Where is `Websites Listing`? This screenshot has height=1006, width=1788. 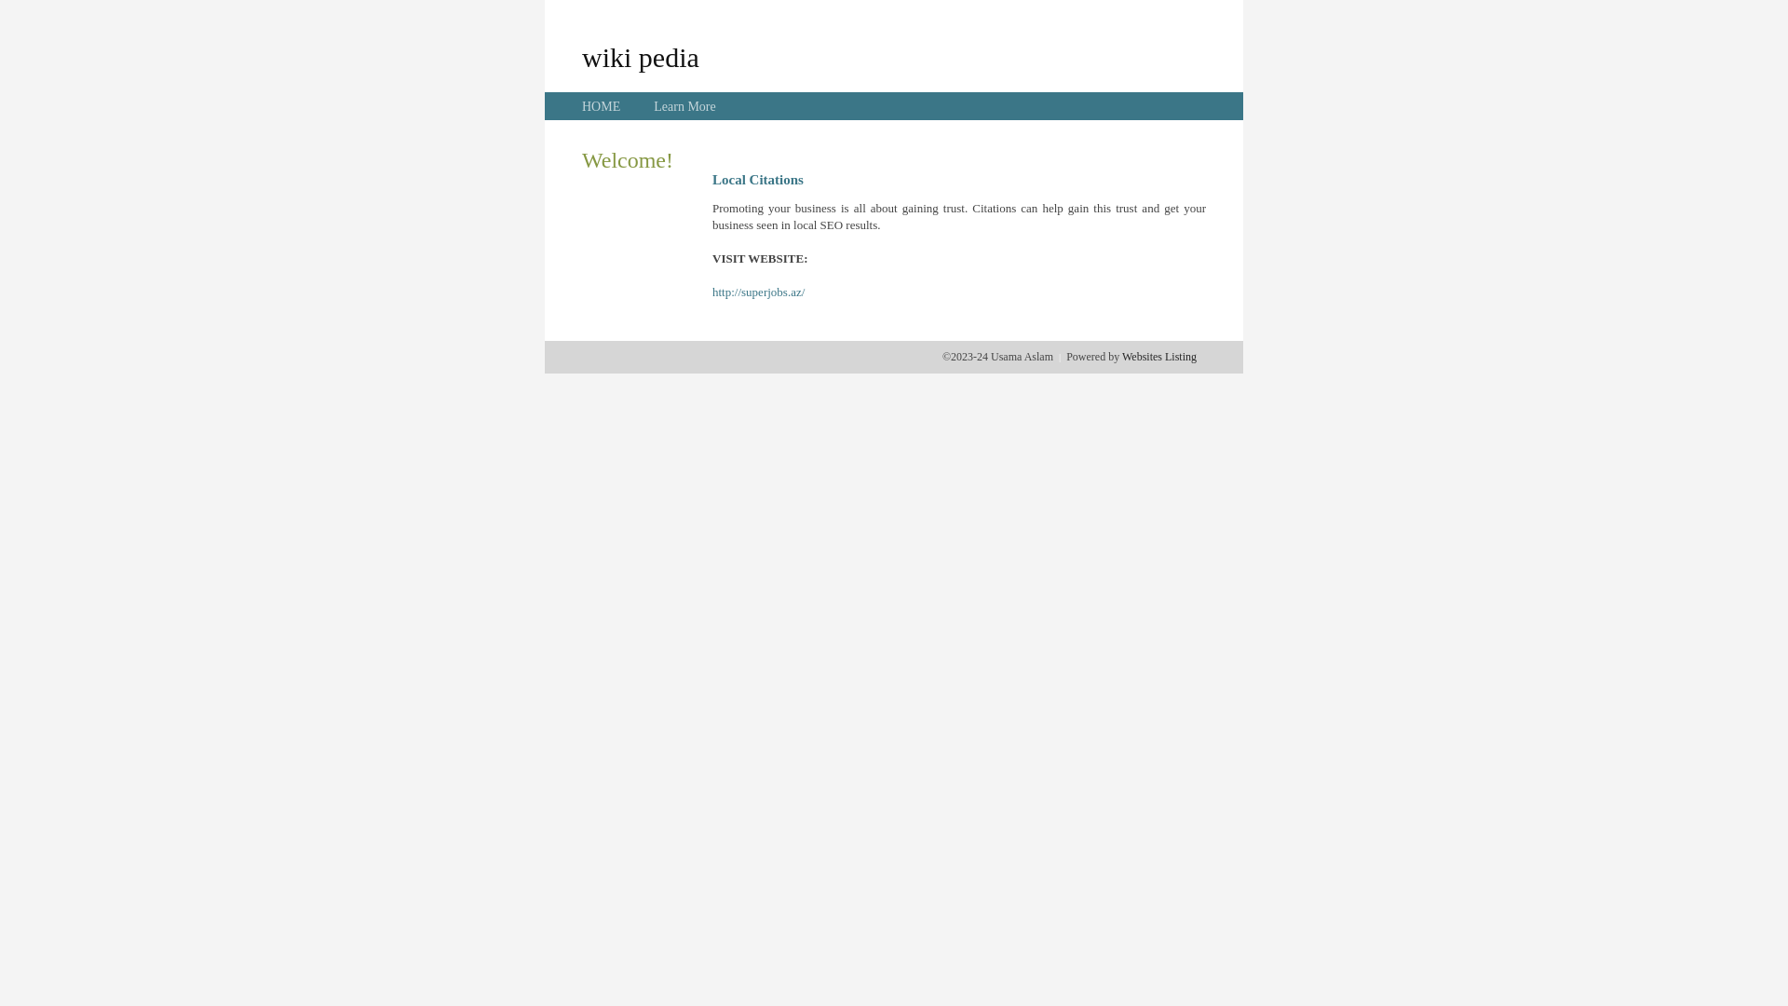 Websites Listing is located at coordinates (1159, 357).